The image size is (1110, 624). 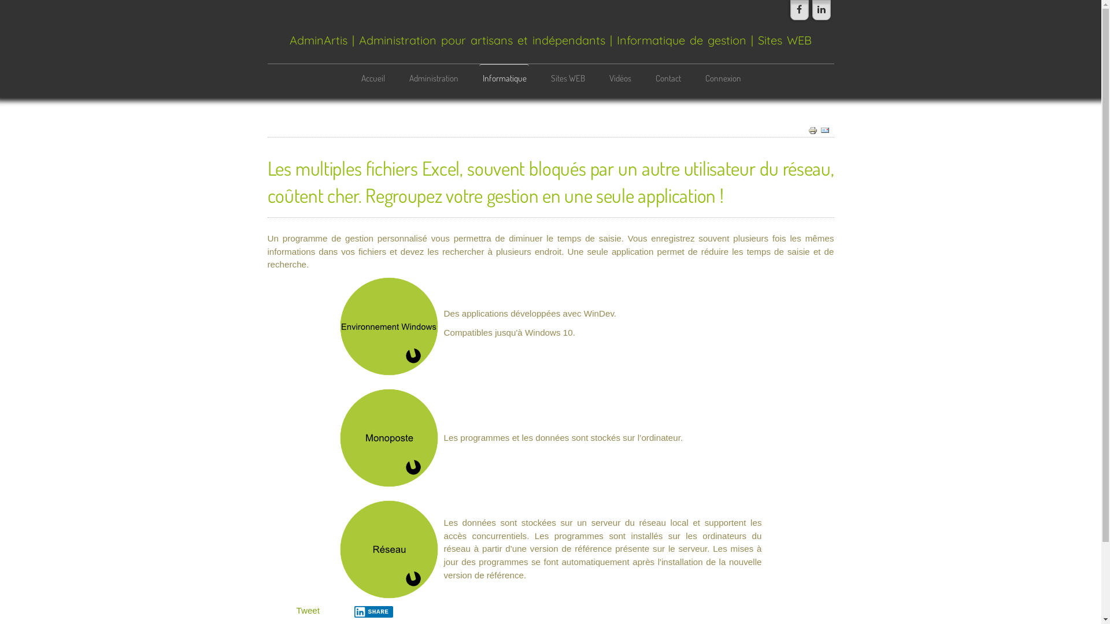 What do you see at coordinates (434, 78) in the screenshot?
I see `Administration` at bounding box center [434, 78].